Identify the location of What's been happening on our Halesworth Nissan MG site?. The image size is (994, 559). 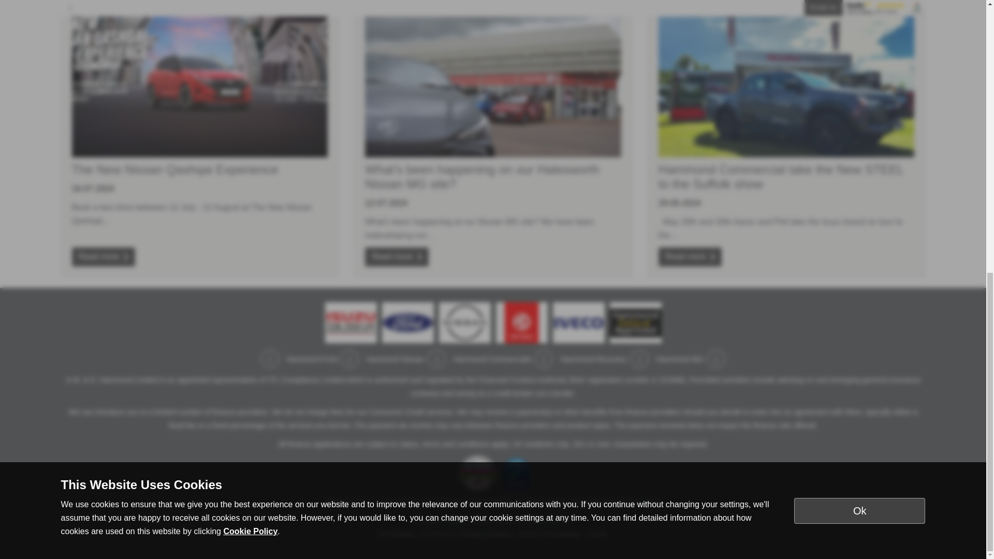
(493, 81).